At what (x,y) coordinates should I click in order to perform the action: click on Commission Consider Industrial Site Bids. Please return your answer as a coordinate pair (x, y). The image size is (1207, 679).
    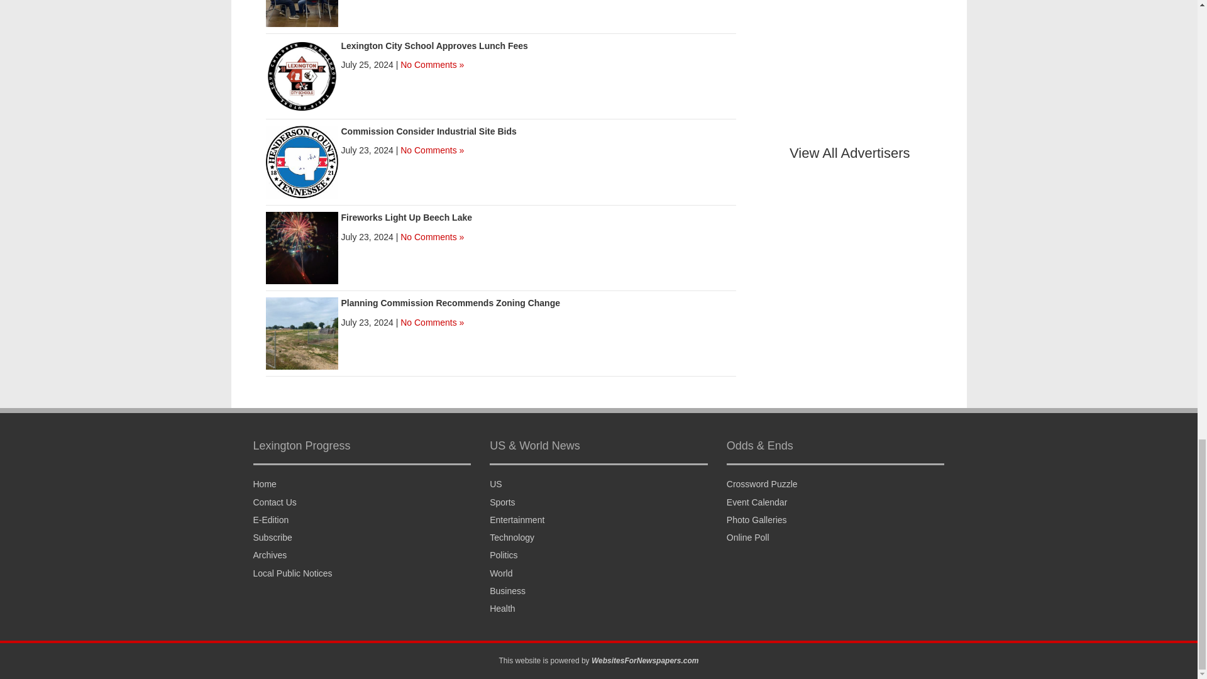
    Looking at the image, I should click on (428, 131).